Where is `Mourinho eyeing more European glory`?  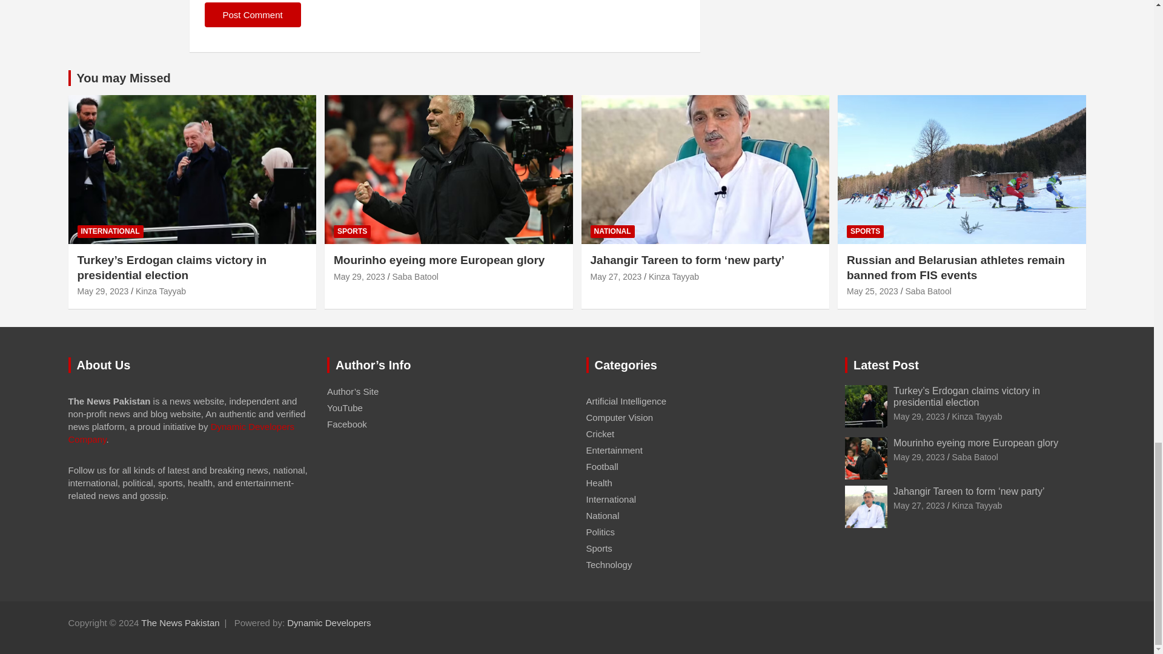
Mourinho eyeing more European glory is located at coordinates (359, 276).